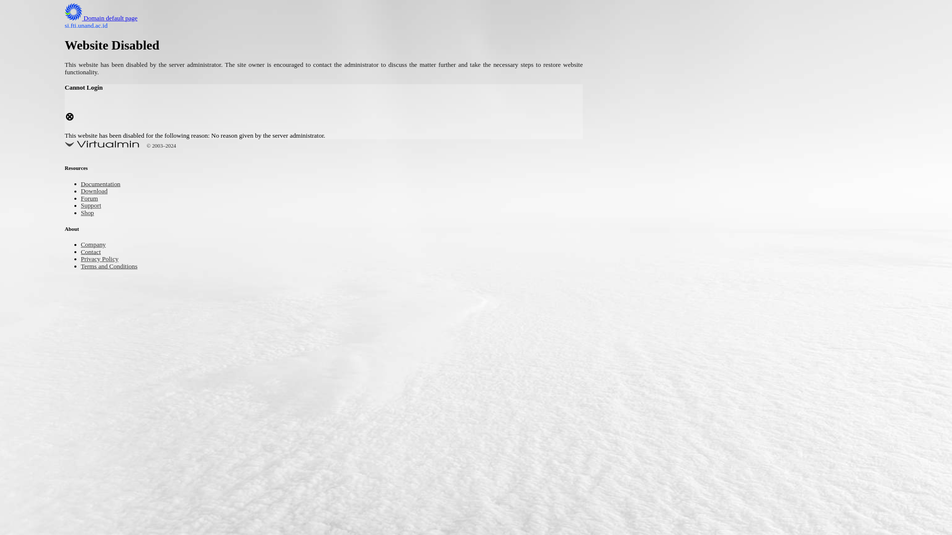 The width and height of the screenshot is (952, 535). What do you see at coordinates (104, 260) in the screenshot?
I see `Privacy Policy` at bounding box center [104, 260].